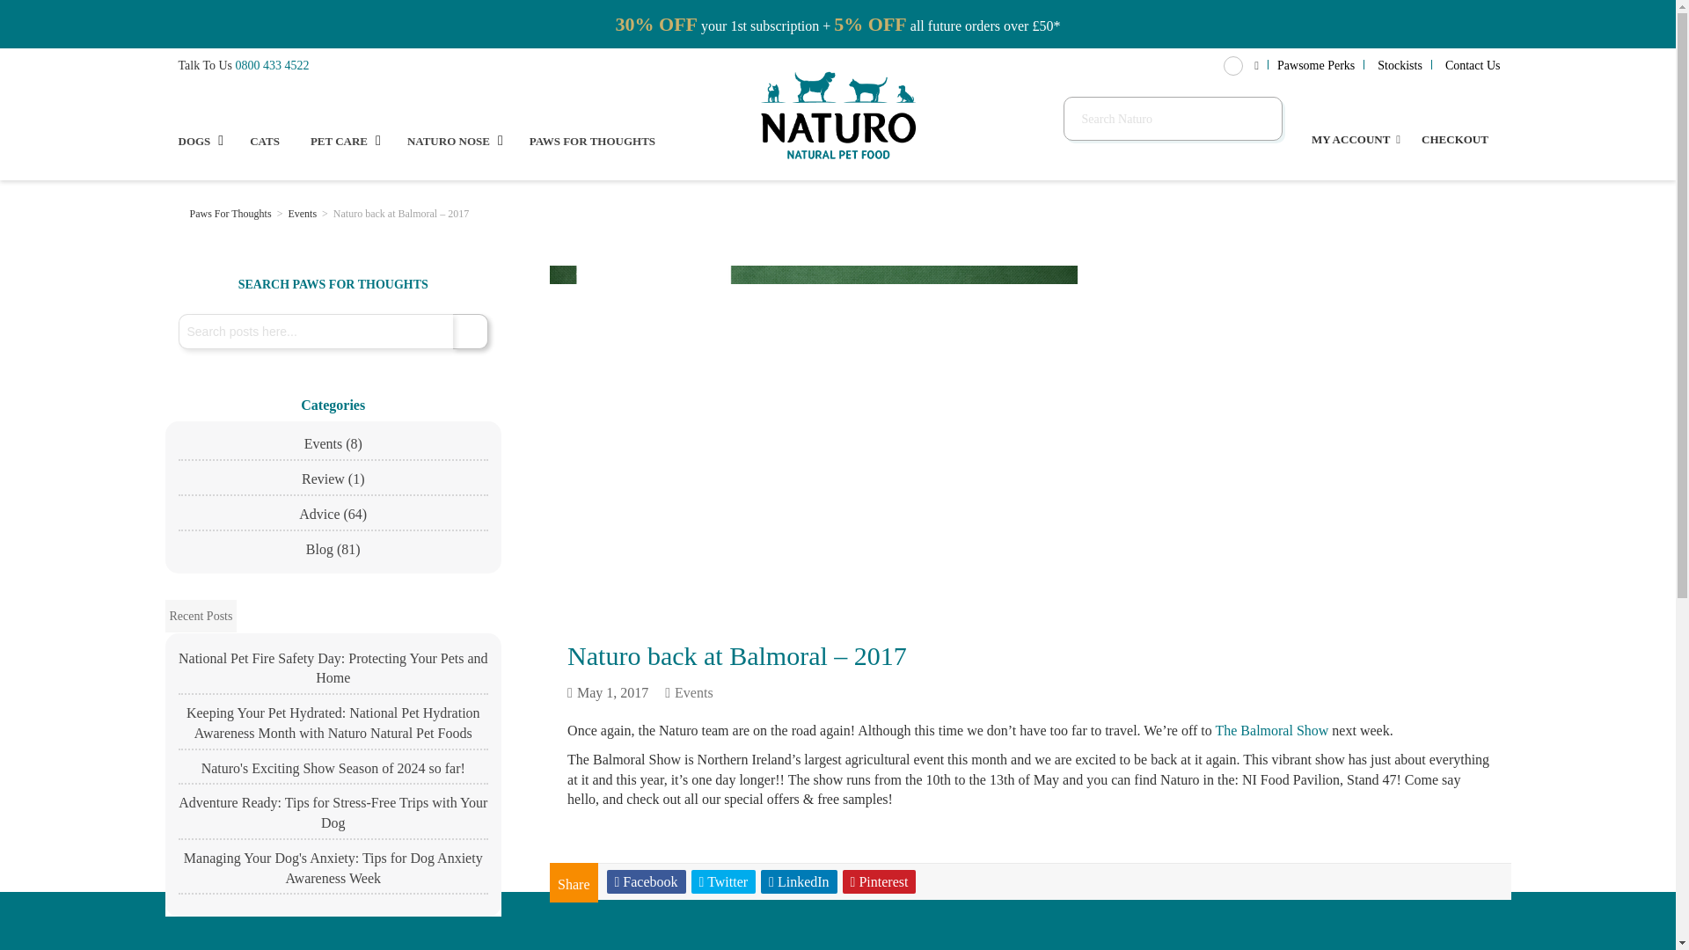  I want to click on Naturo's Exciting Show Season of 2024 so far!, so click(333, 772).